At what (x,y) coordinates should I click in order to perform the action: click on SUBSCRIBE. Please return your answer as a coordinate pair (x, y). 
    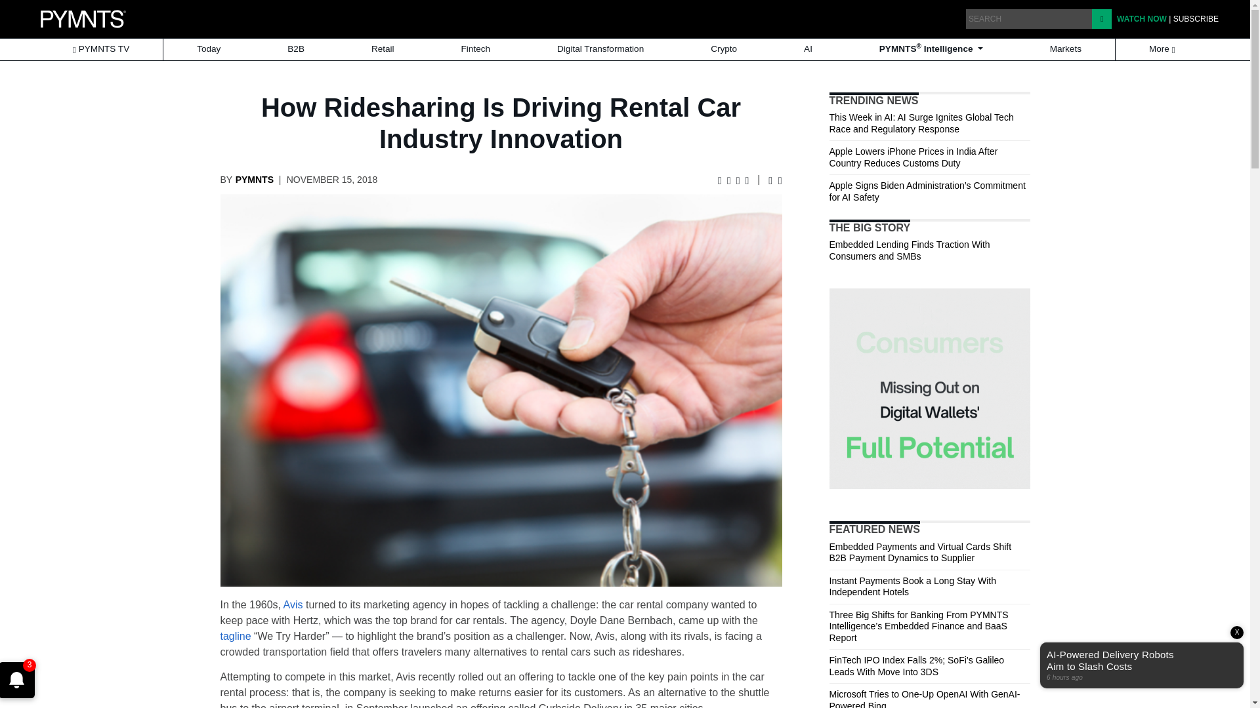
    Looking at the image, I should click on (1196, 18).